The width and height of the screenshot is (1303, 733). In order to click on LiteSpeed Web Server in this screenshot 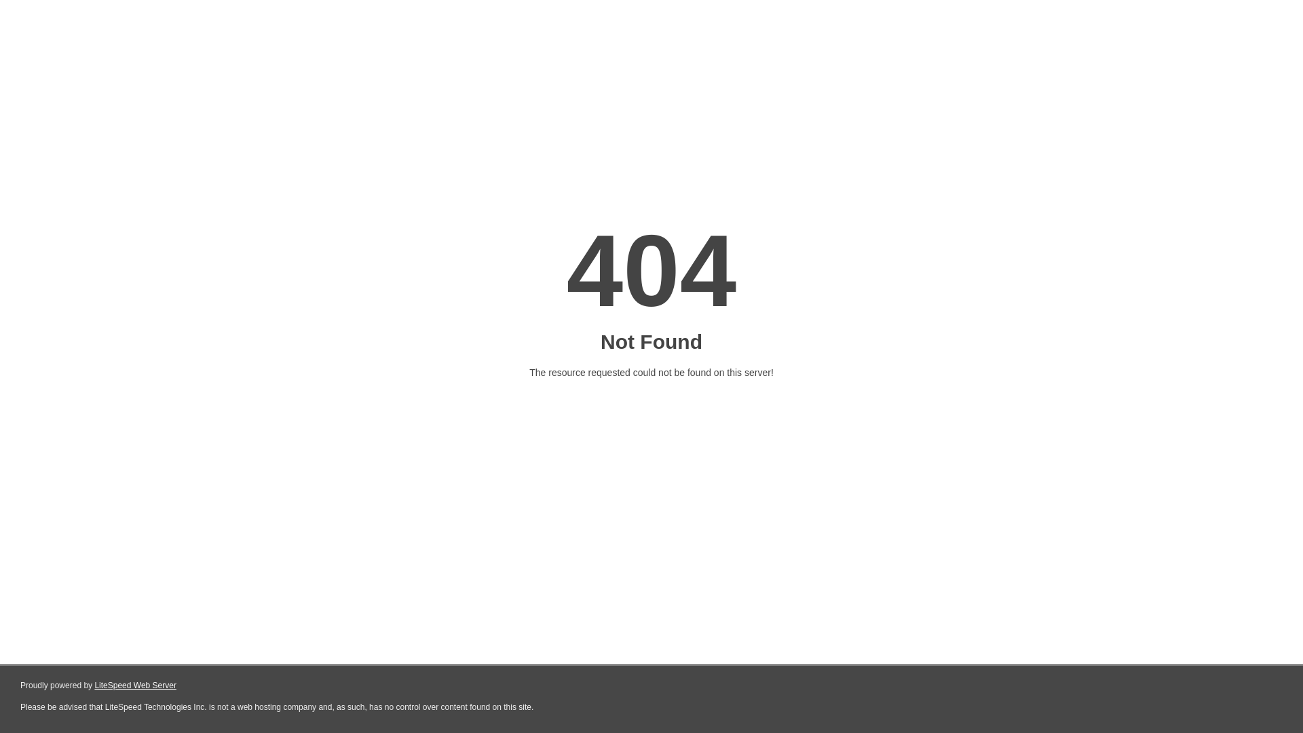, I will do `click(136, 685)`.